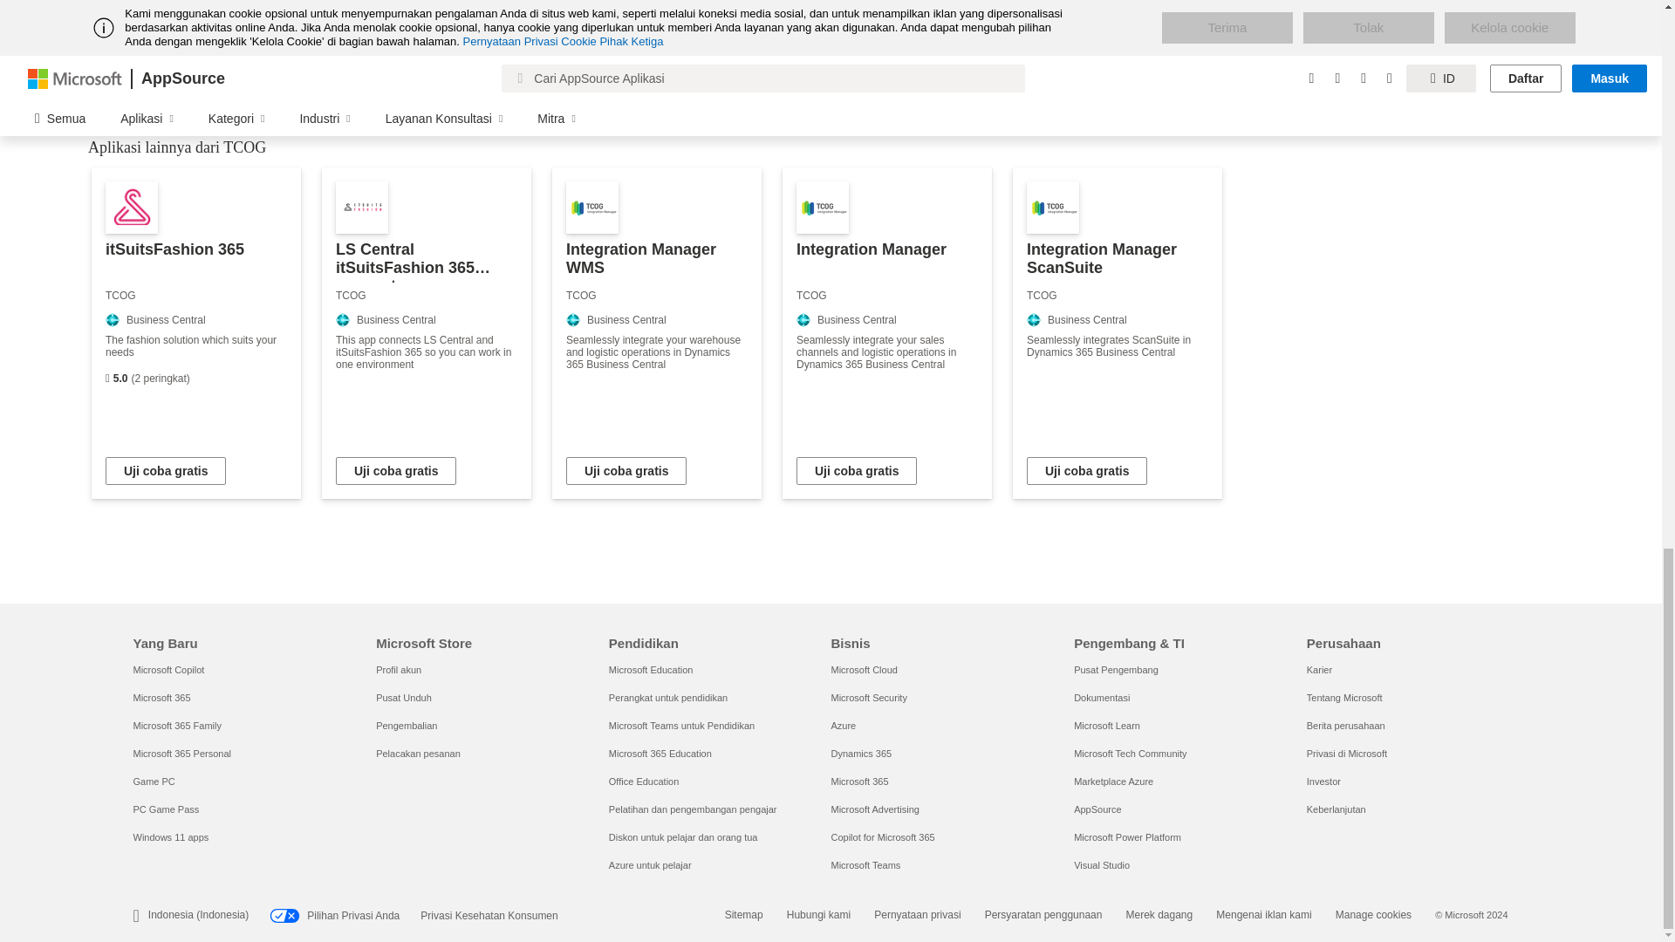  I want to click on Uji coba gratis, so click(857, 471).